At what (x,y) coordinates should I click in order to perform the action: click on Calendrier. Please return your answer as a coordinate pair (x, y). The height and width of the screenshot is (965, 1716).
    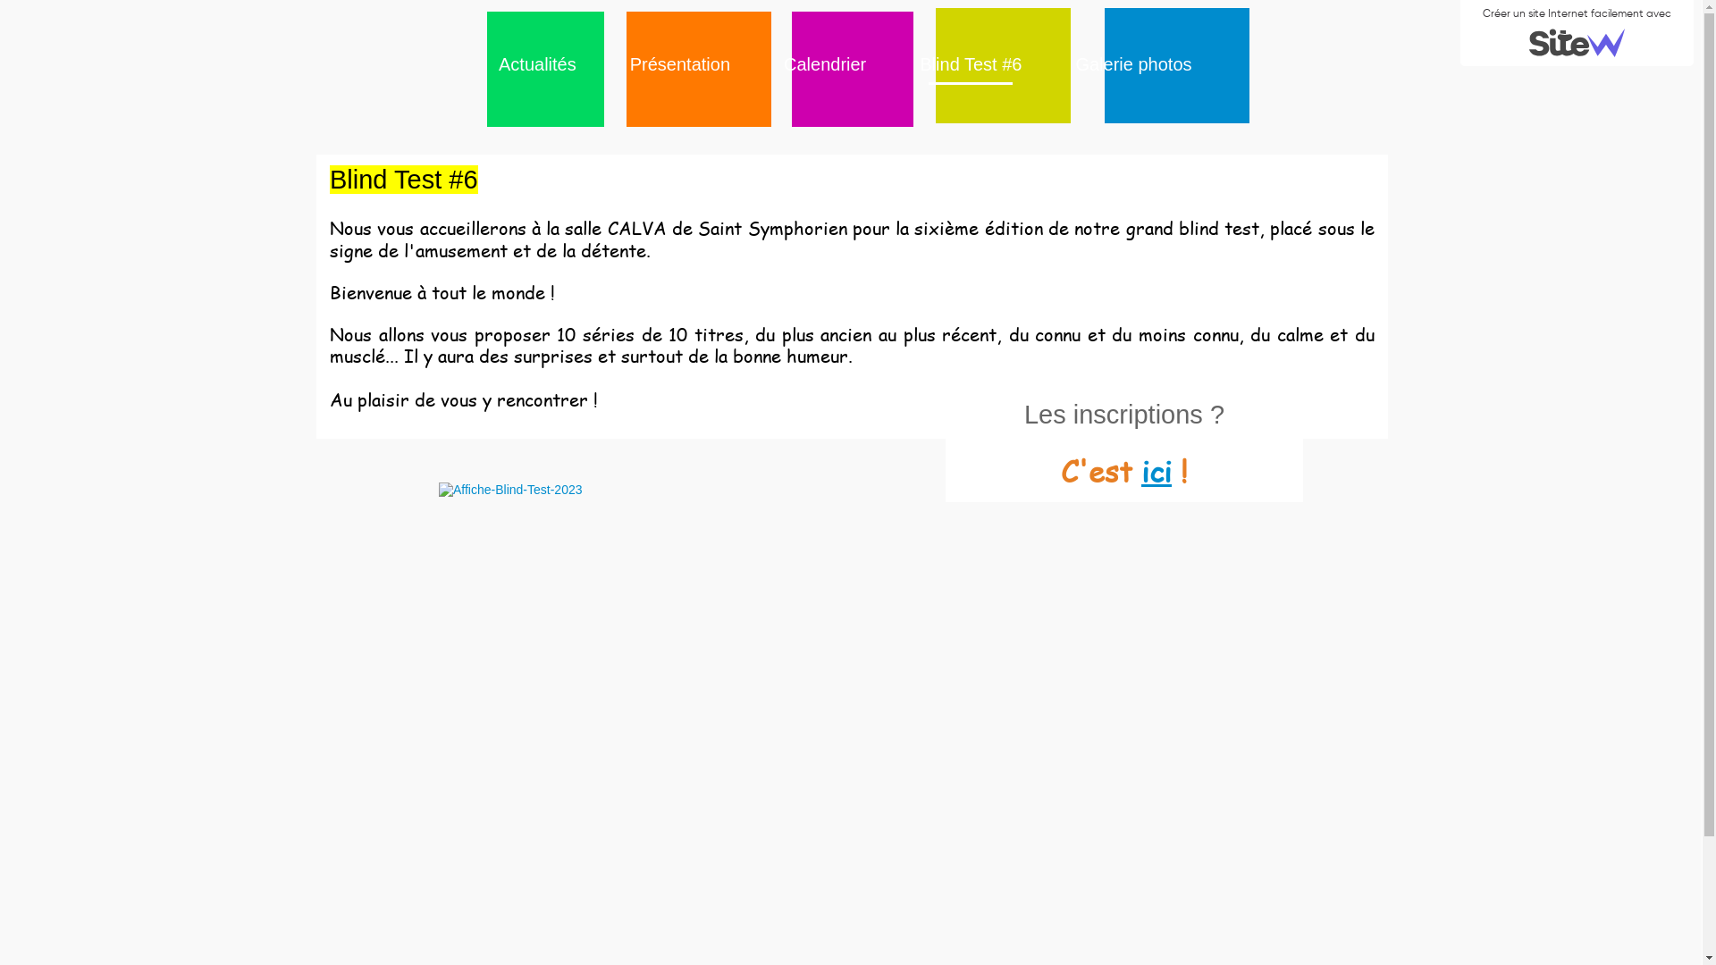
    Looking at the image, I should click on (825, 64).